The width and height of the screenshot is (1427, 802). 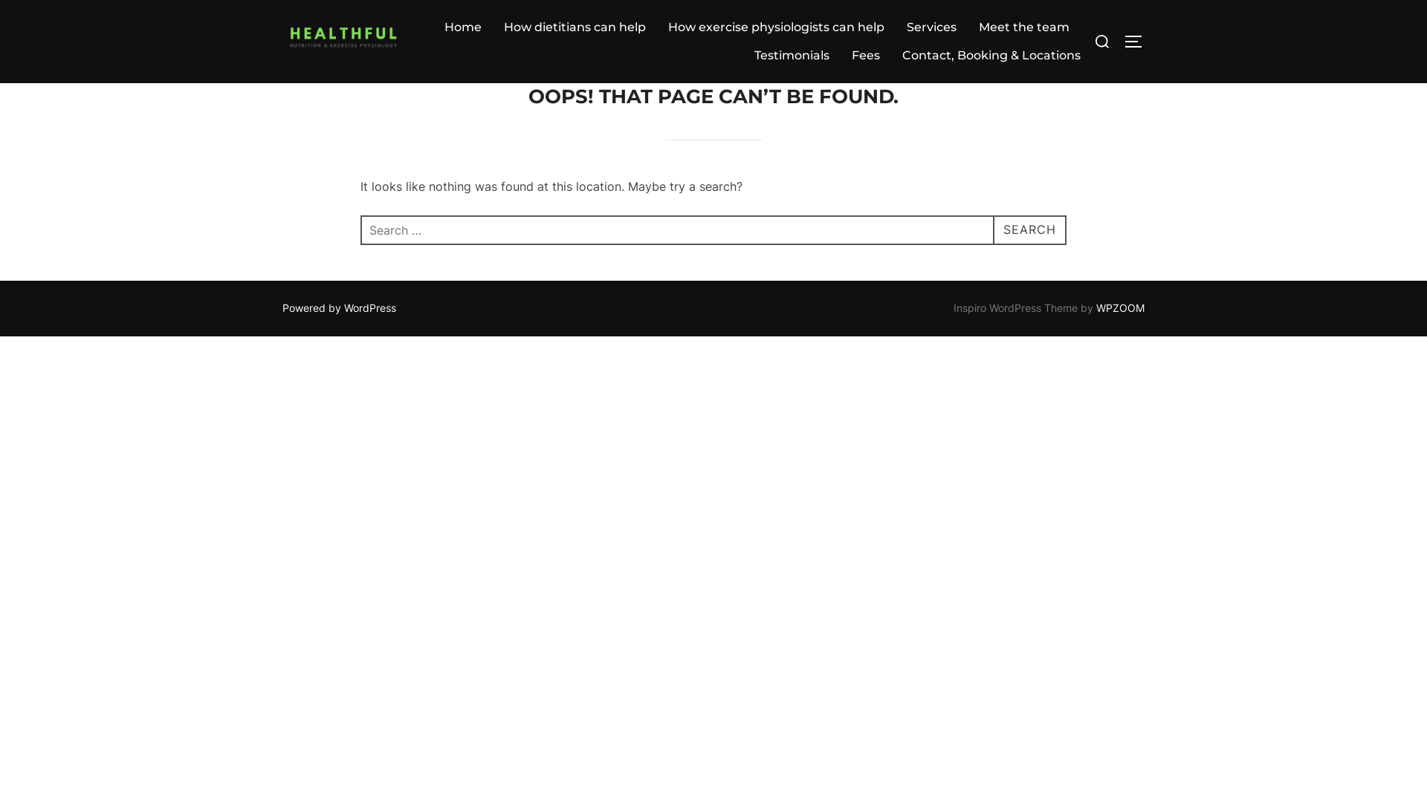 What do you see at coordinates (792, 56) in the screenshot?
I see `Testimonials` at bounding box center [792, 56].